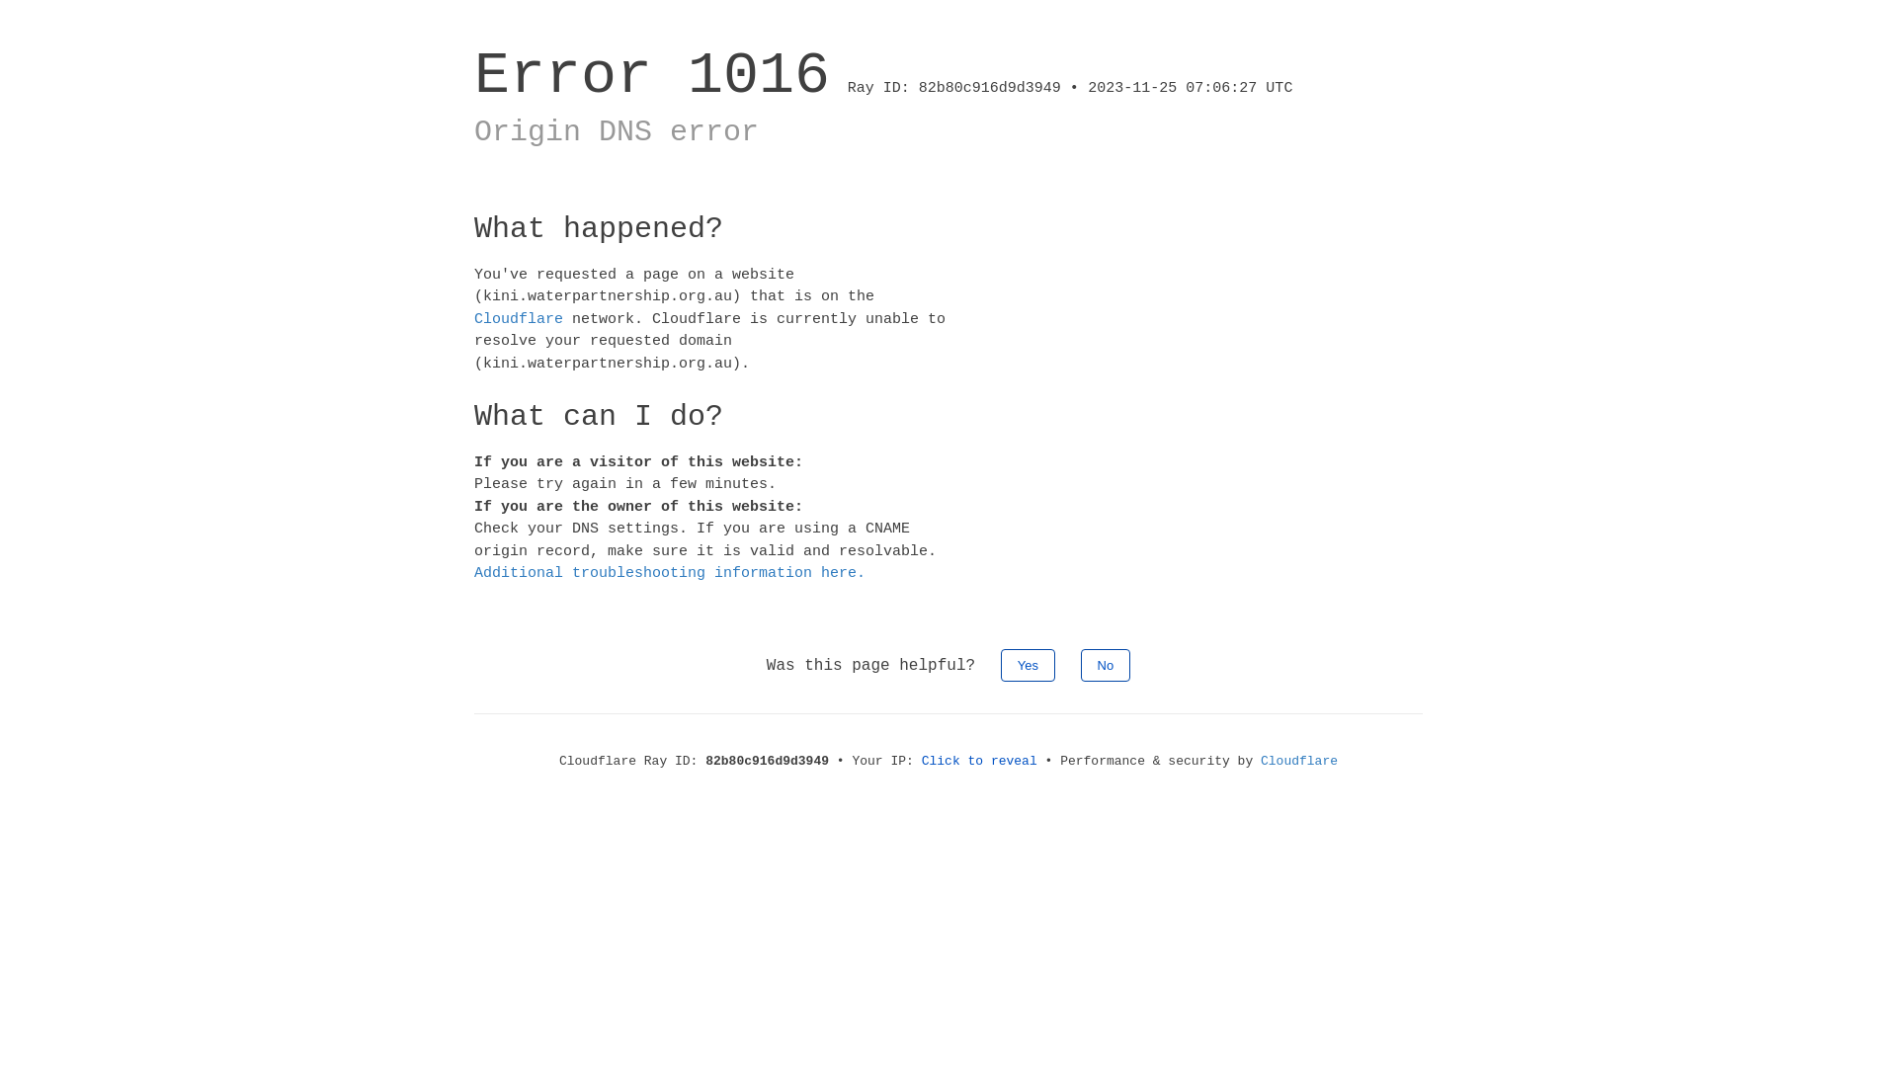 This screenshot has width=1897, height=1067. I want to click on Cloudflare, so click(1299, 761).